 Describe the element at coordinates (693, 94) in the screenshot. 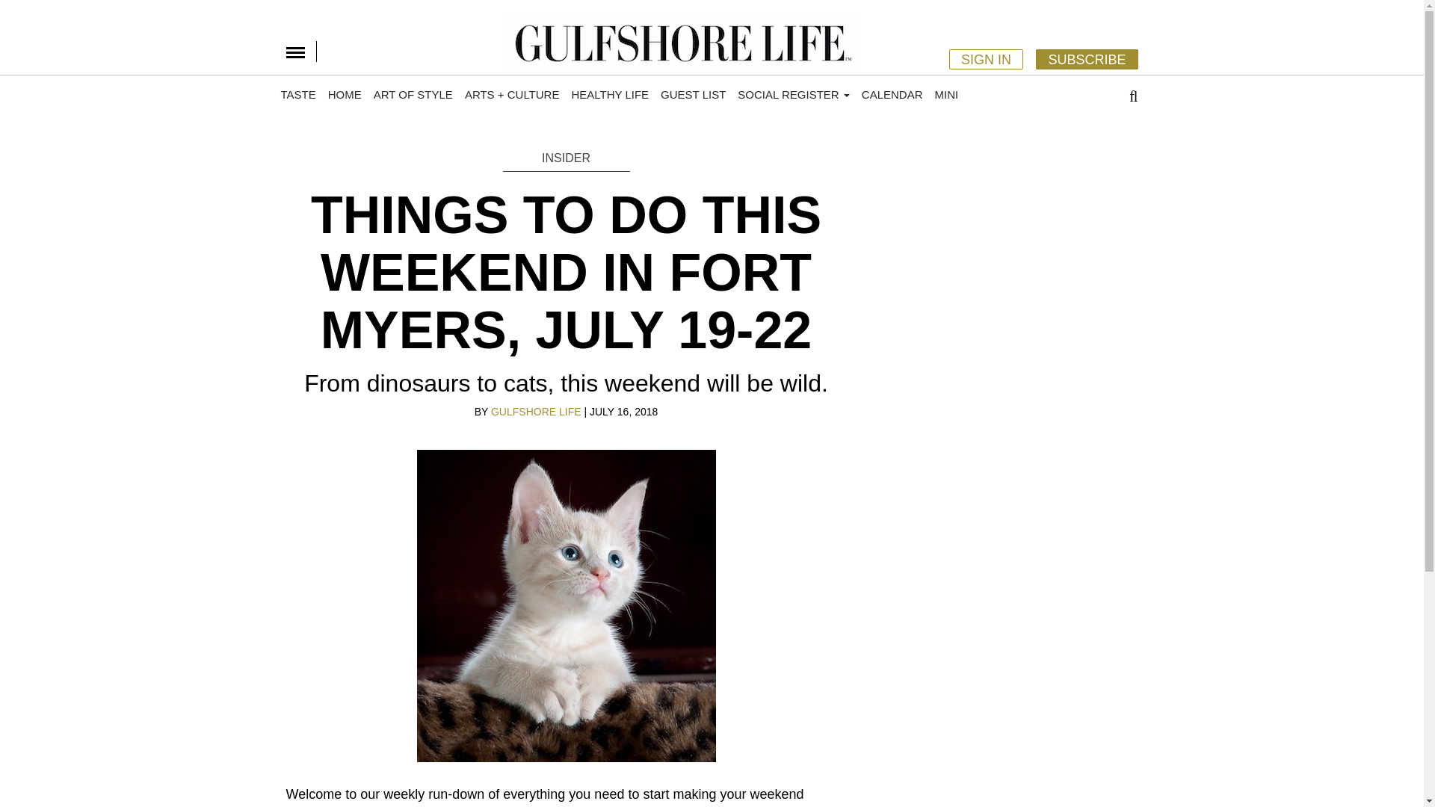

I see `GUEST LIST` at that location.